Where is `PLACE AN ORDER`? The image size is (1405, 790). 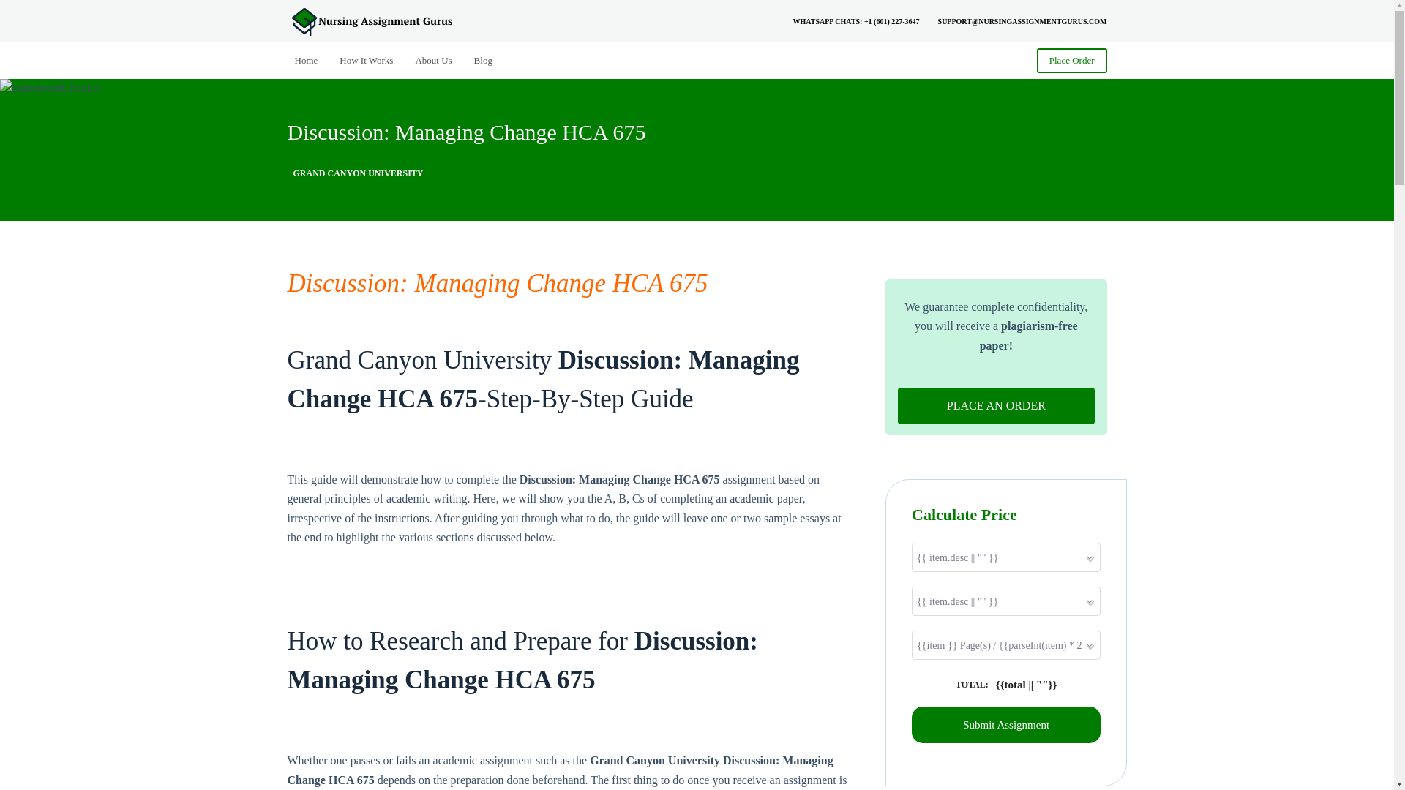
PLACE AN ORDER is located at coordinates (995, 405).